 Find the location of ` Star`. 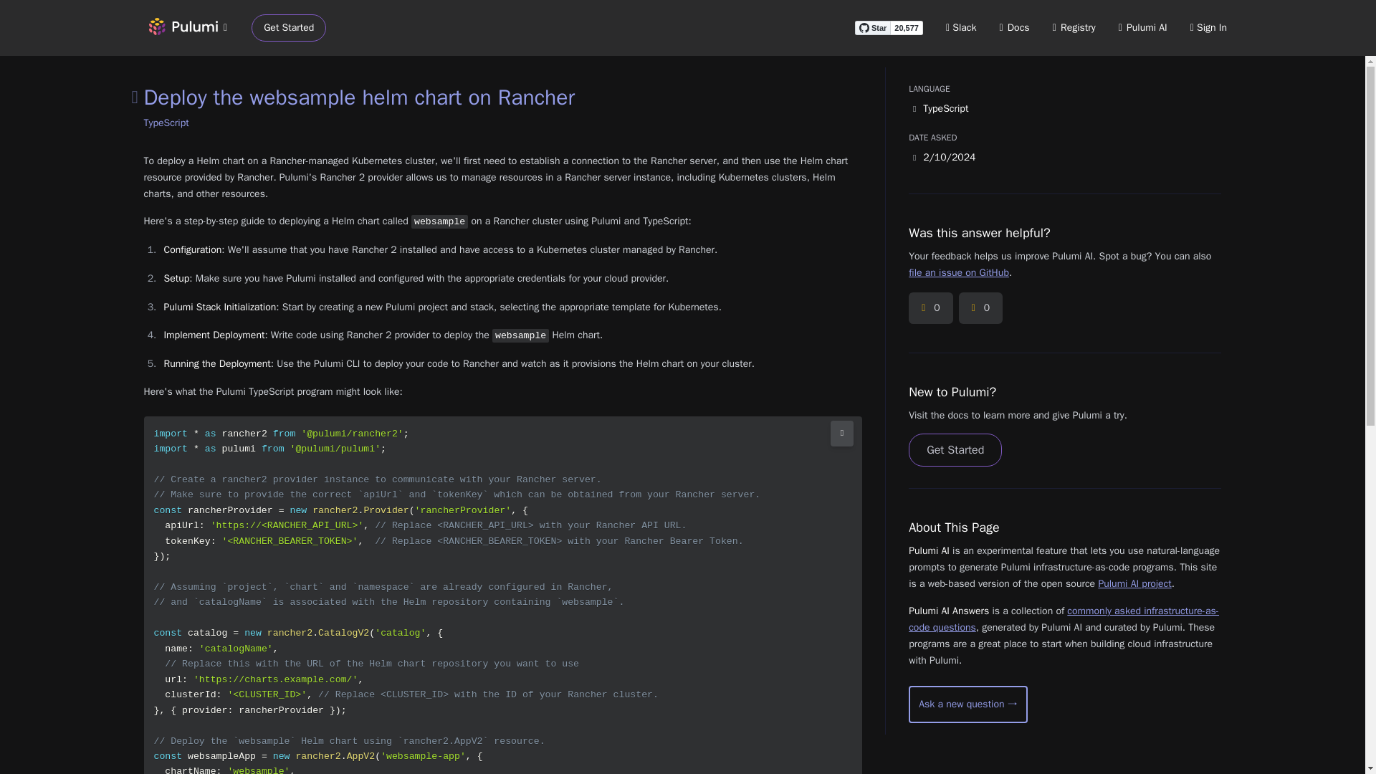

 Star is located at coordinates (872, 27).